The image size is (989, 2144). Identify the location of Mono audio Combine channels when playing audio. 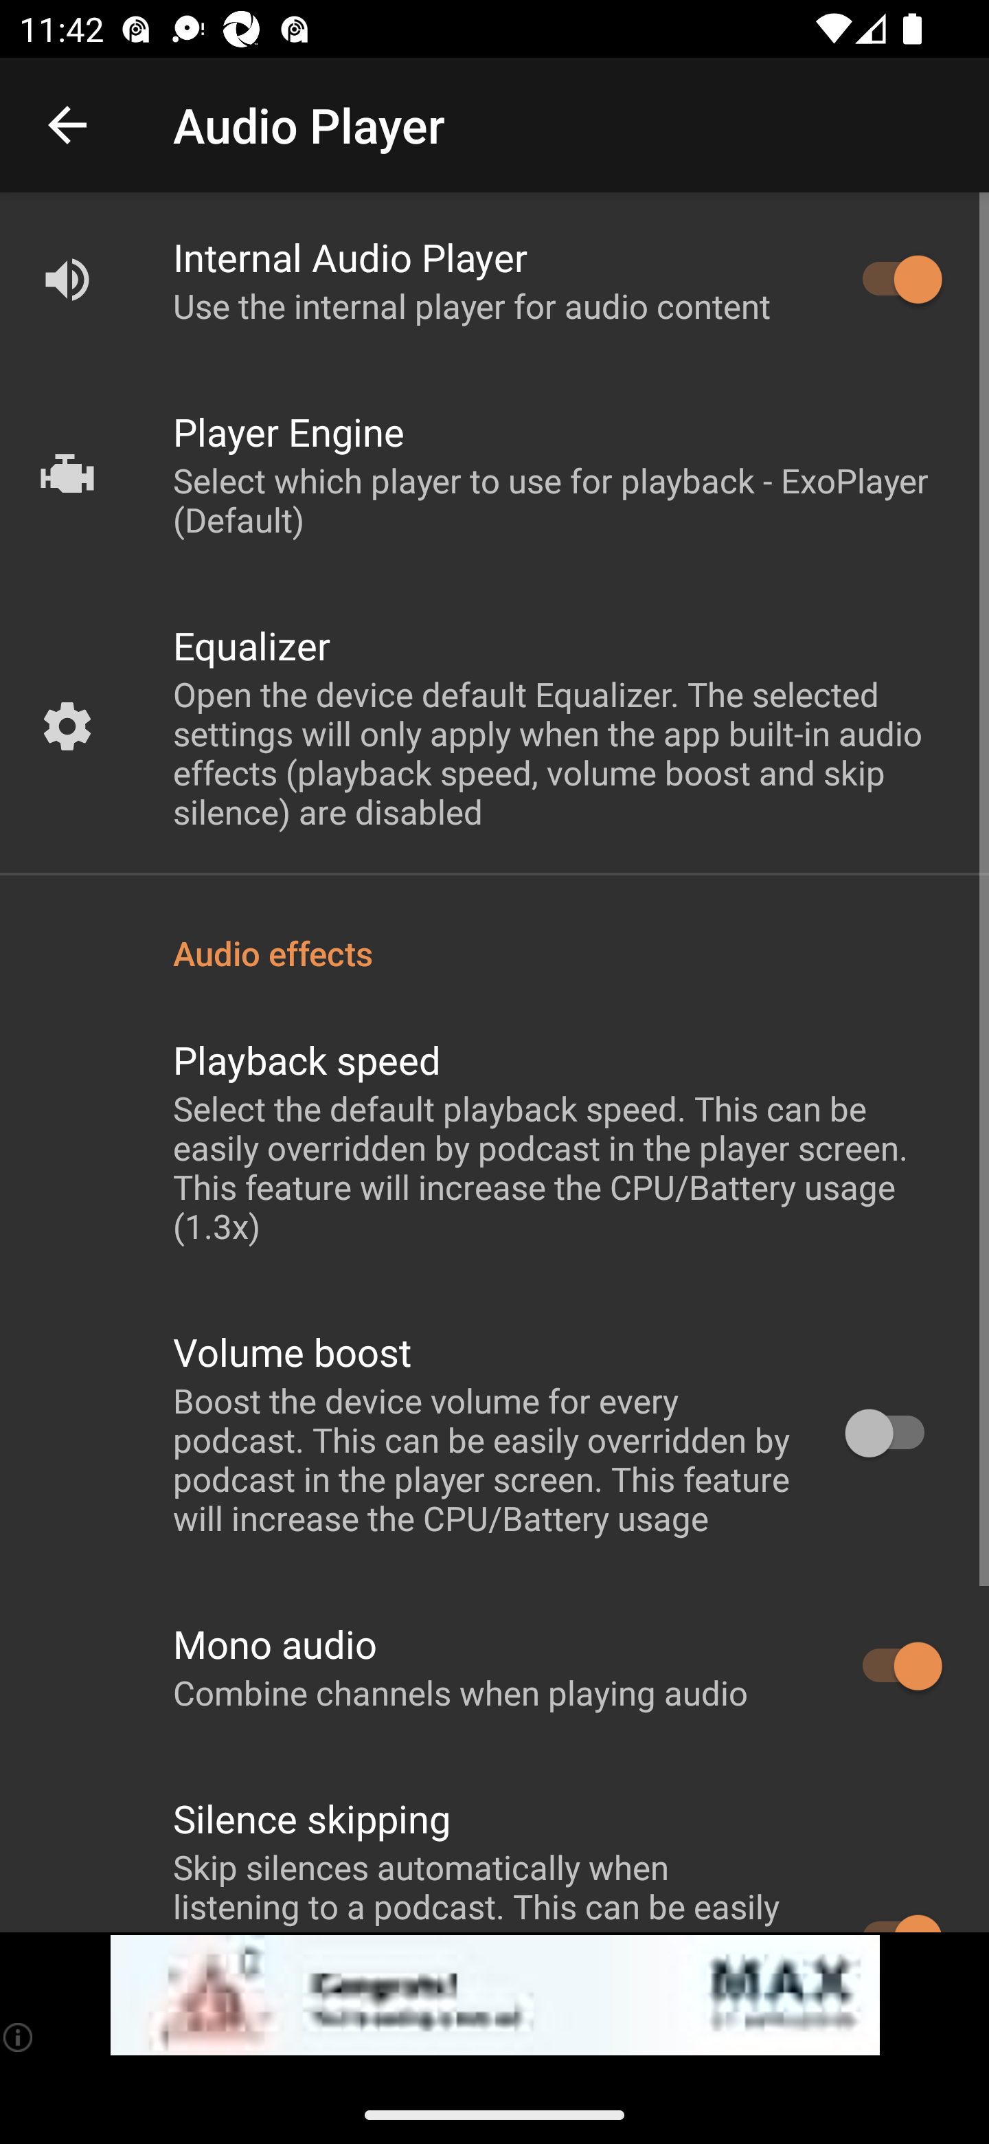
(494, 1667).